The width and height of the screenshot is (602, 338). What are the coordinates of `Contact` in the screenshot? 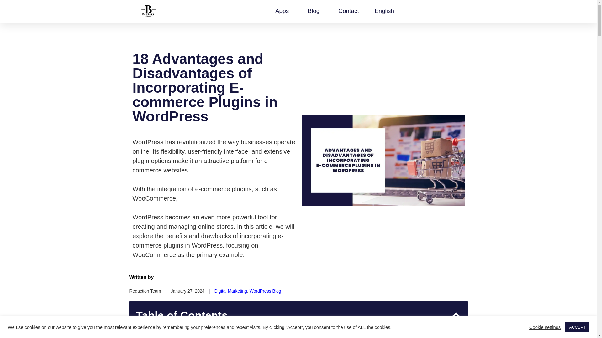 It's located at (349, 11).